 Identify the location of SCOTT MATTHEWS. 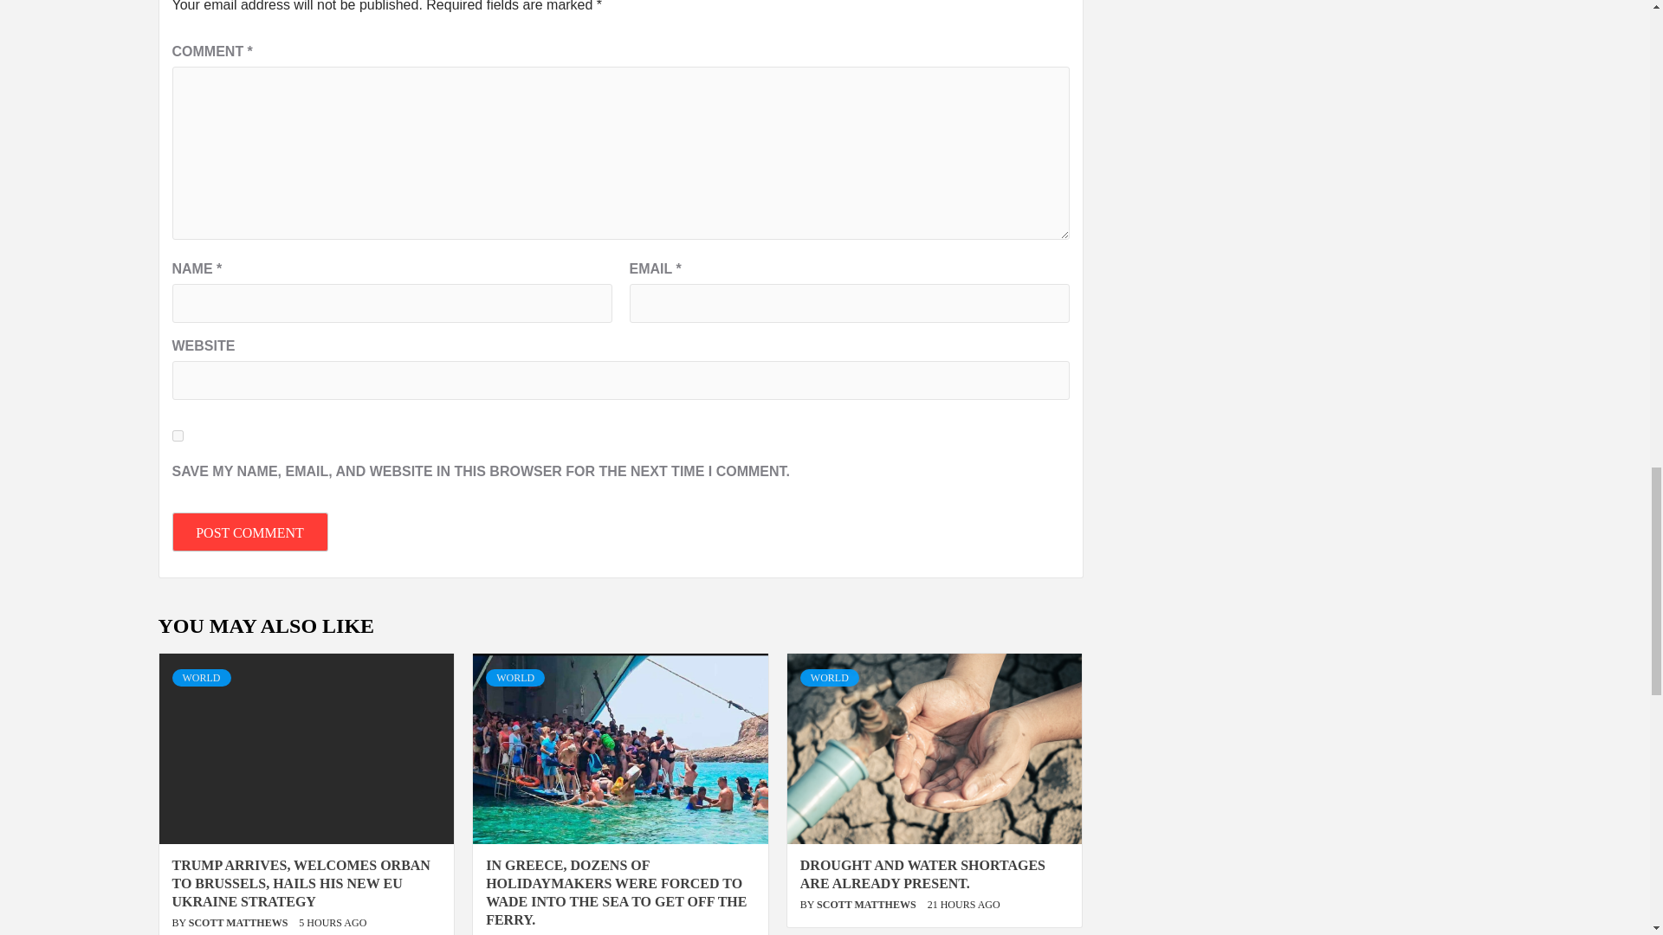
(240, 923).